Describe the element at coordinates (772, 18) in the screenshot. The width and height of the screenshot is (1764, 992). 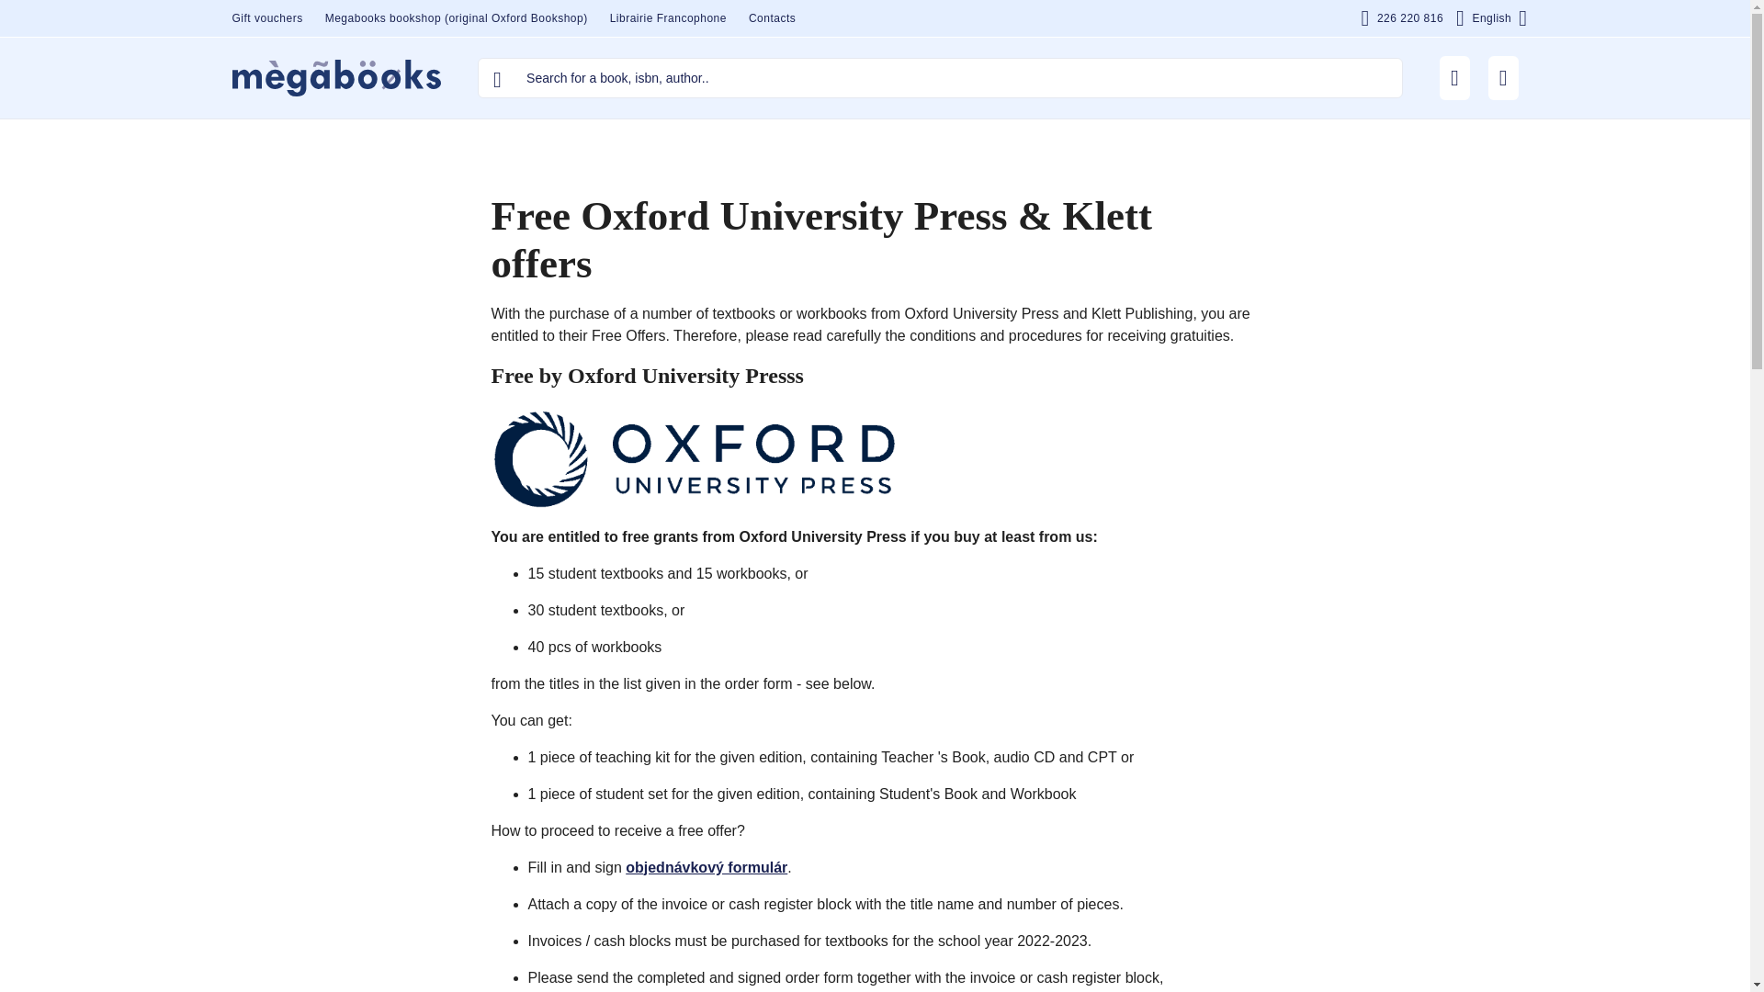
I see `Contacts` at that location.